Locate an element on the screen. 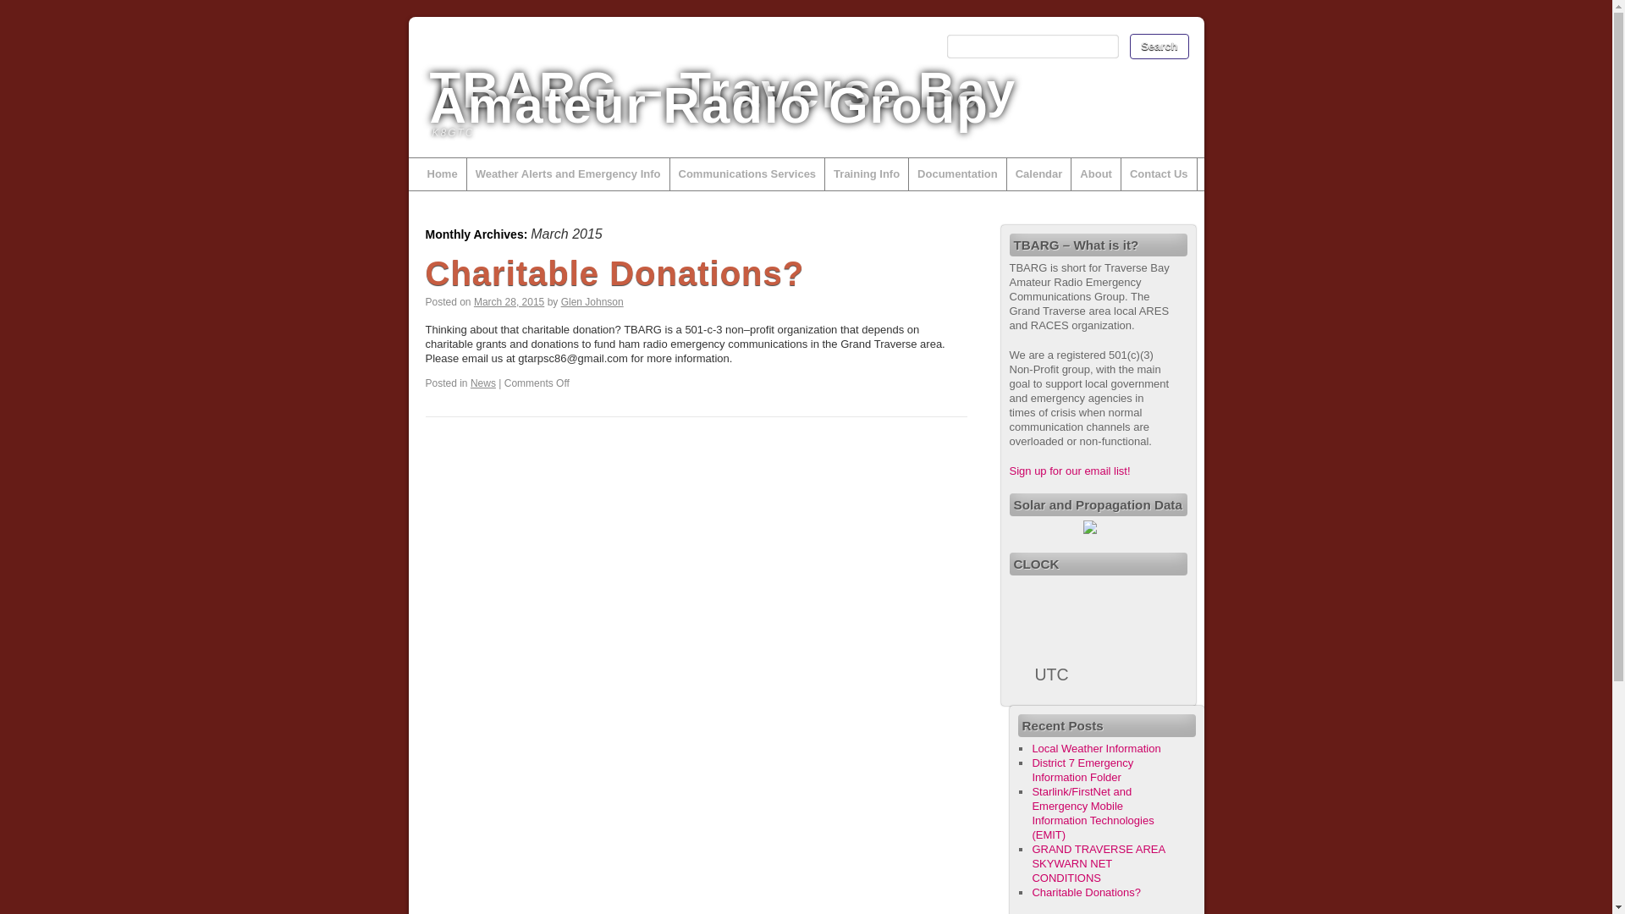 The width and height of the screenshot is (1625, 914). Calendar is located at coordinates (1039, 173).